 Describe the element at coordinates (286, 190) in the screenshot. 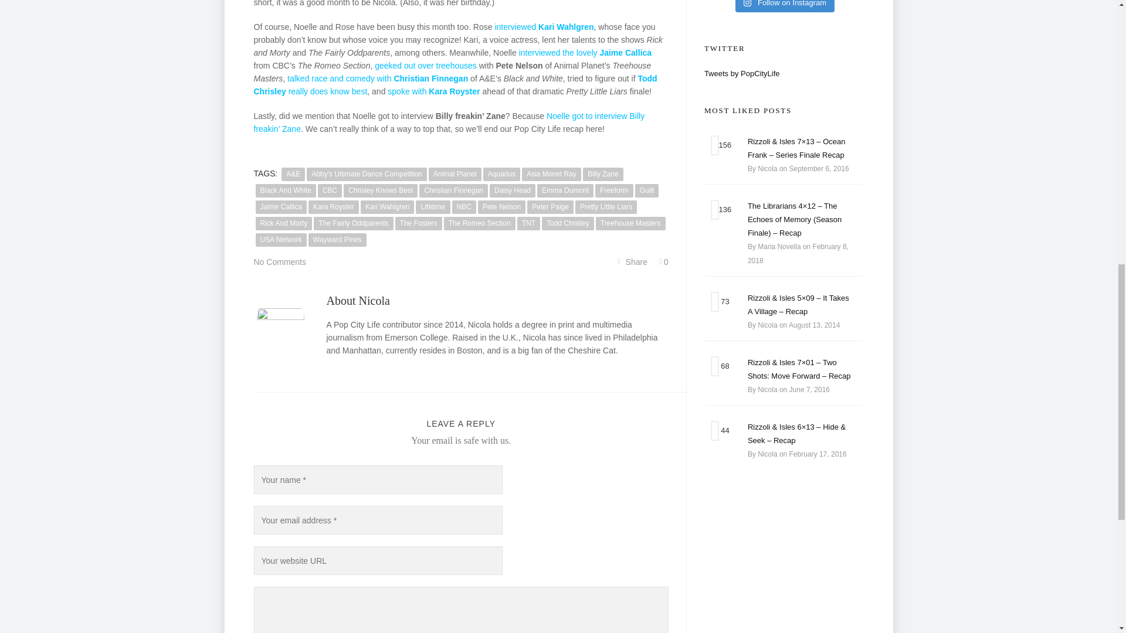

I see `Black And White` at that location.